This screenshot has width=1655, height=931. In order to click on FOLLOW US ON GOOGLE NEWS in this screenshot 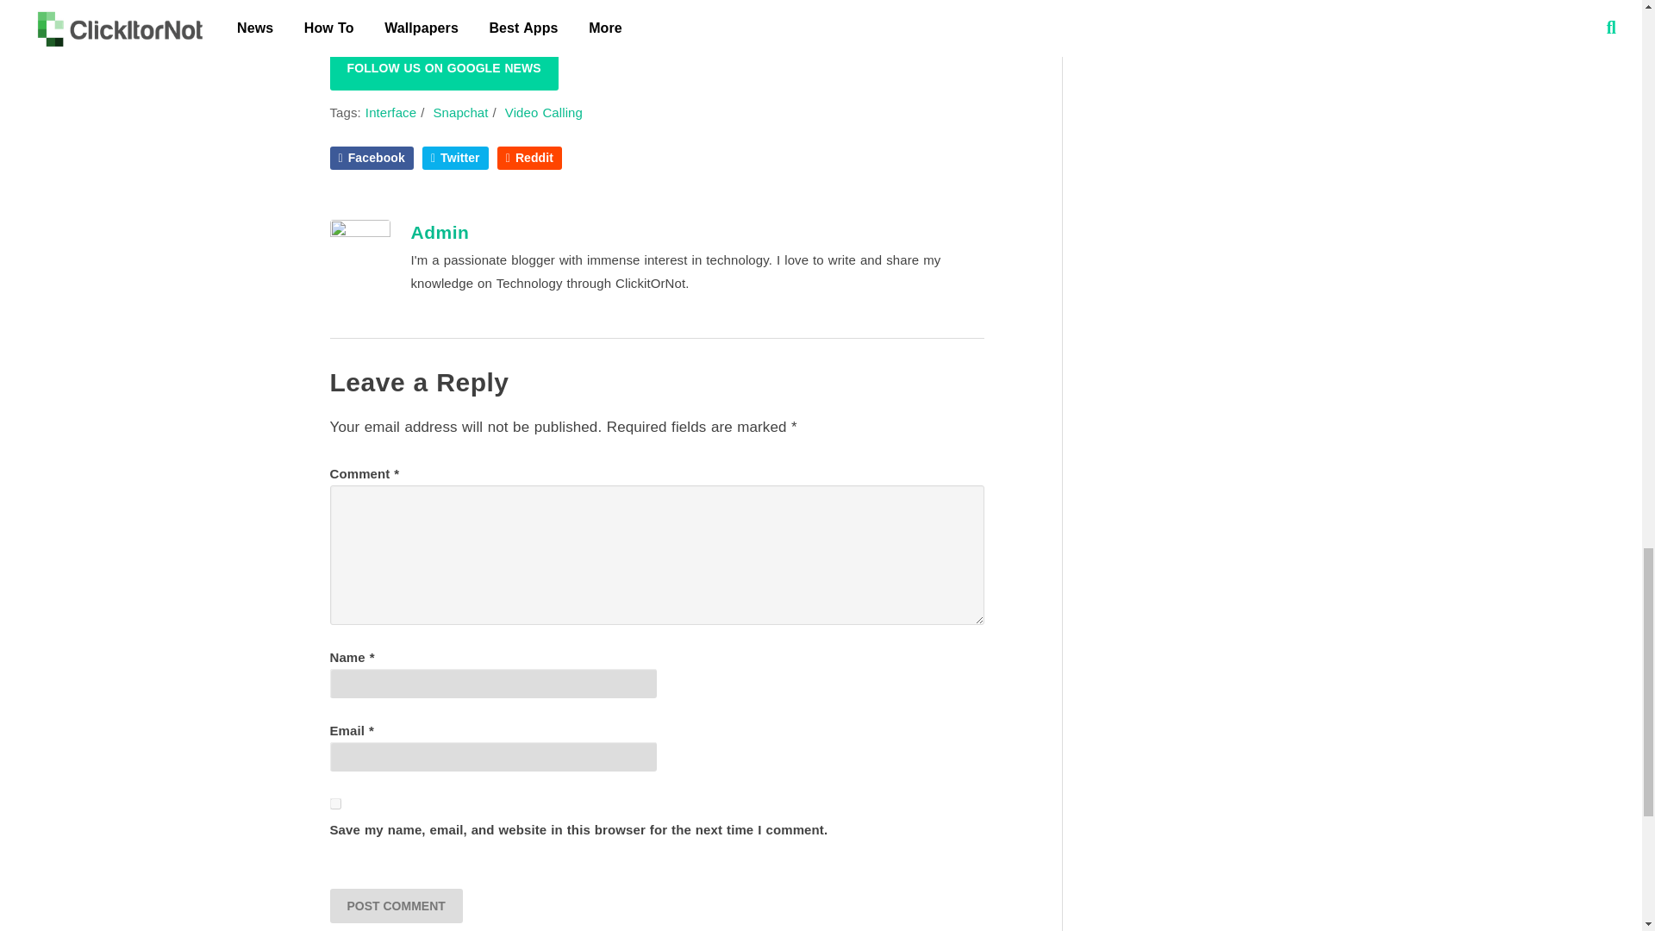, I will do `click(443, 68)`.